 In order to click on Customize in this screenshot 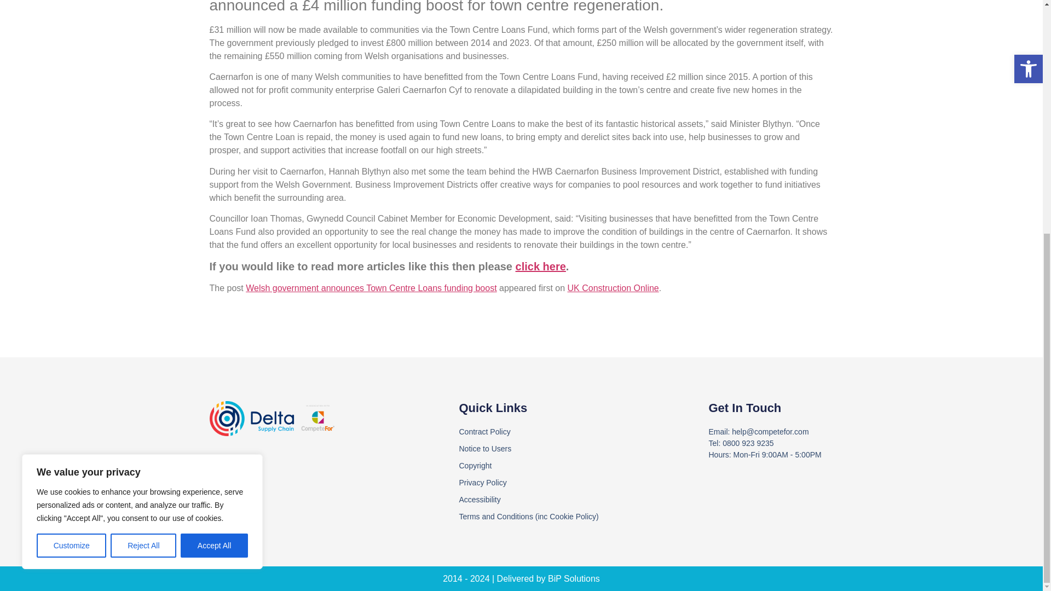, I will do `click(71, 164)`.